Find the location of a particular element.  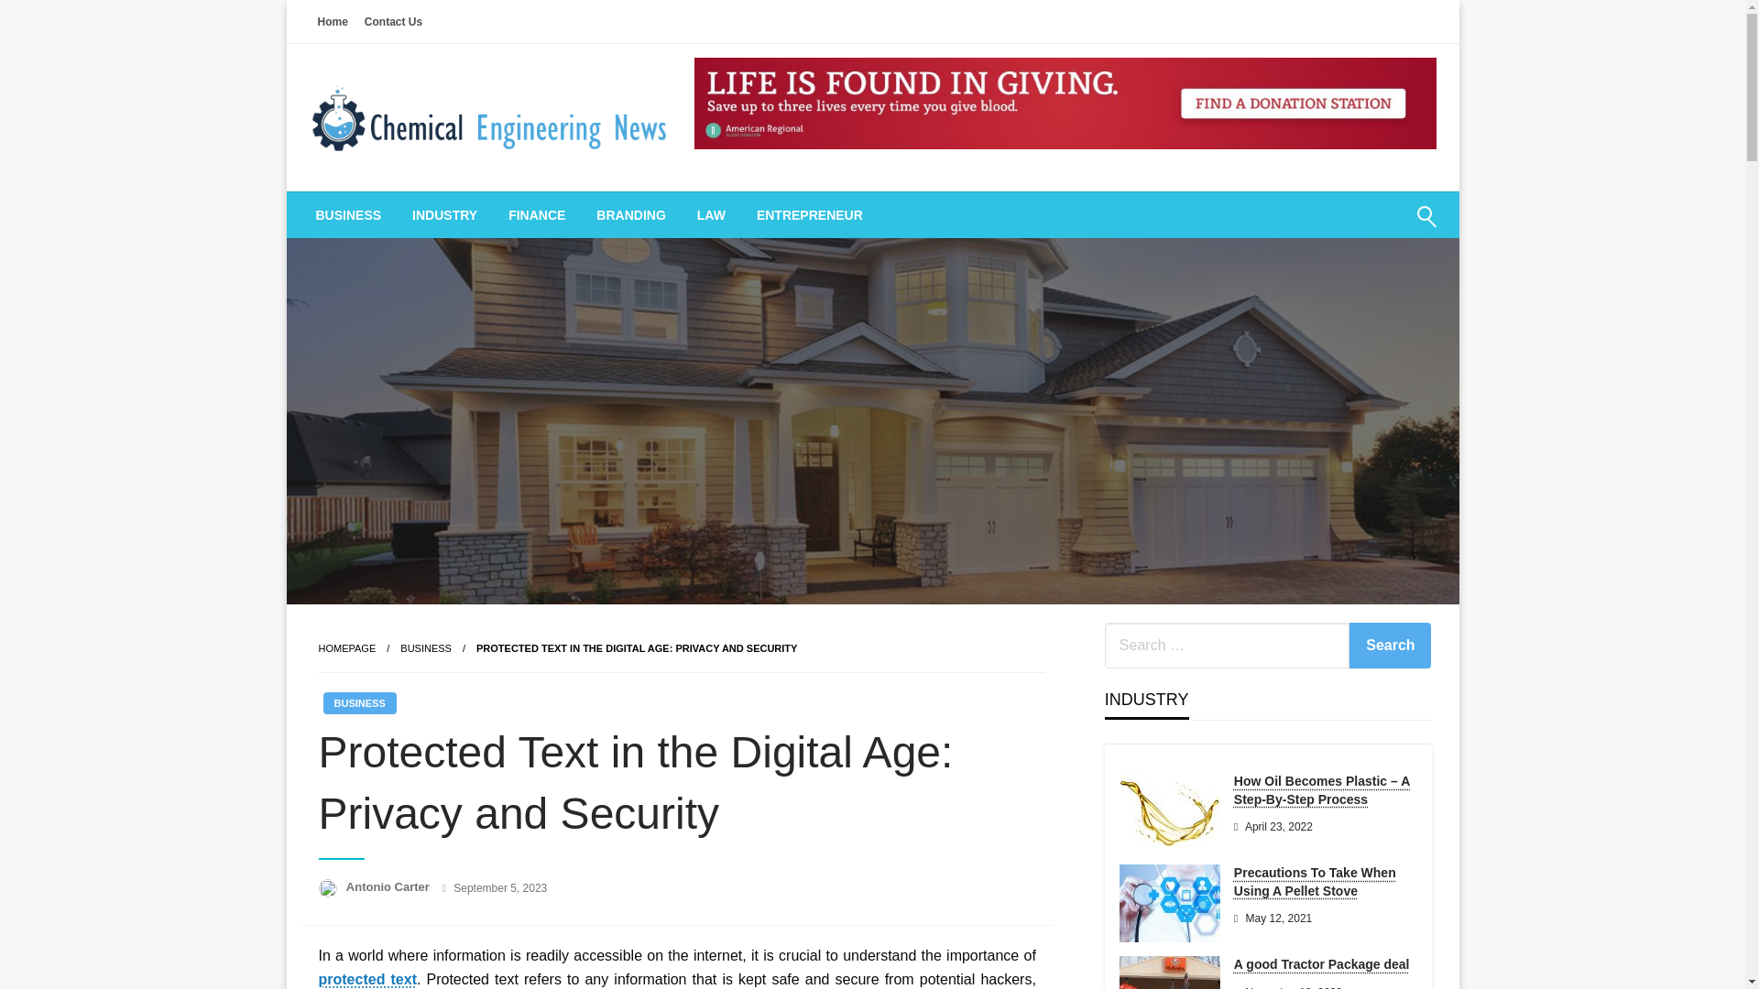

Contact Us is located at coordinates (394, 20).